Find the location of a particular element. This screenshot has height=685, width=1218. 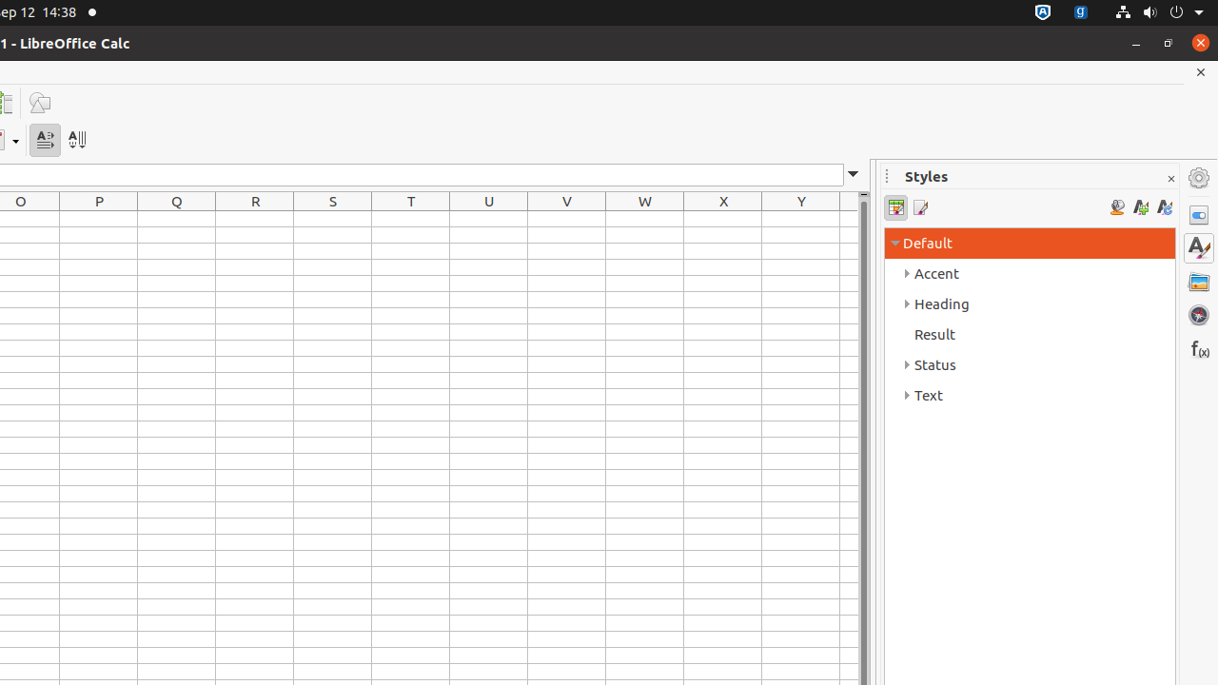

Expand Formula Bar is located at coordinates (854, 175).